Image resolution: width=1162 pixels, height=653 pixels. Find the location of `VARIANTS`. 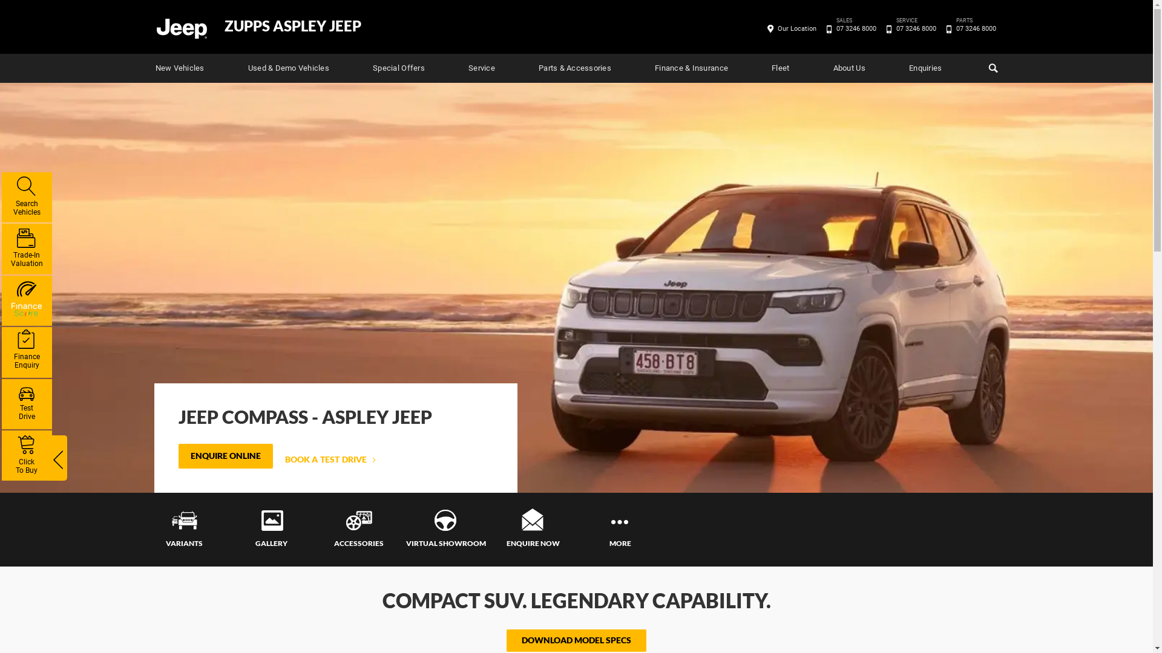

VARIANTS is located at coordinates (184, 530).